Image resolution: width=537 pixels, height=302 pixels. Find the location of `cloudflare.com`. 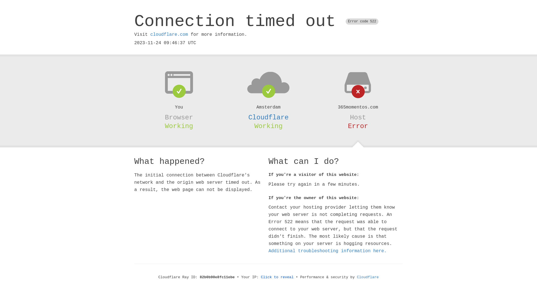

cloudflare.com is located at coordinates (169, 35).